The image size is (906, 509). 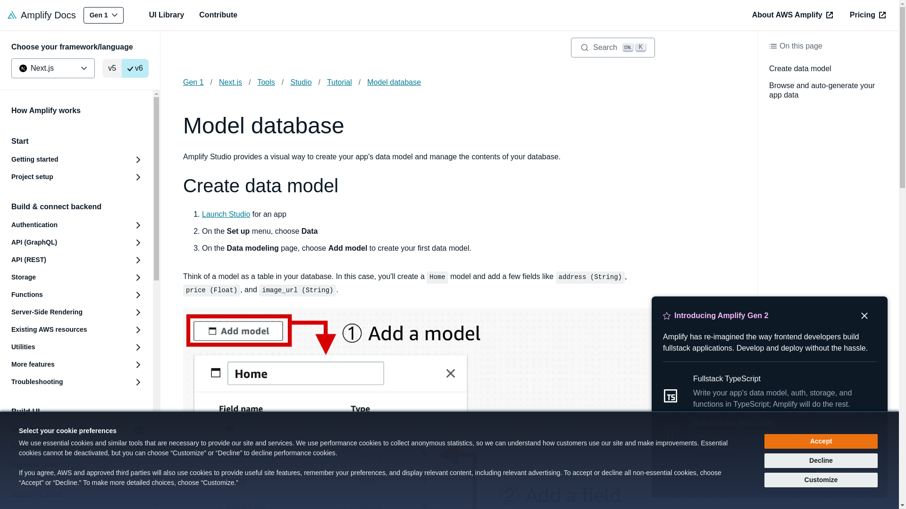 What do you see at coordinates (76, 159) in the screenshot?
I see `Getting started` at bounding box center [76, 159].